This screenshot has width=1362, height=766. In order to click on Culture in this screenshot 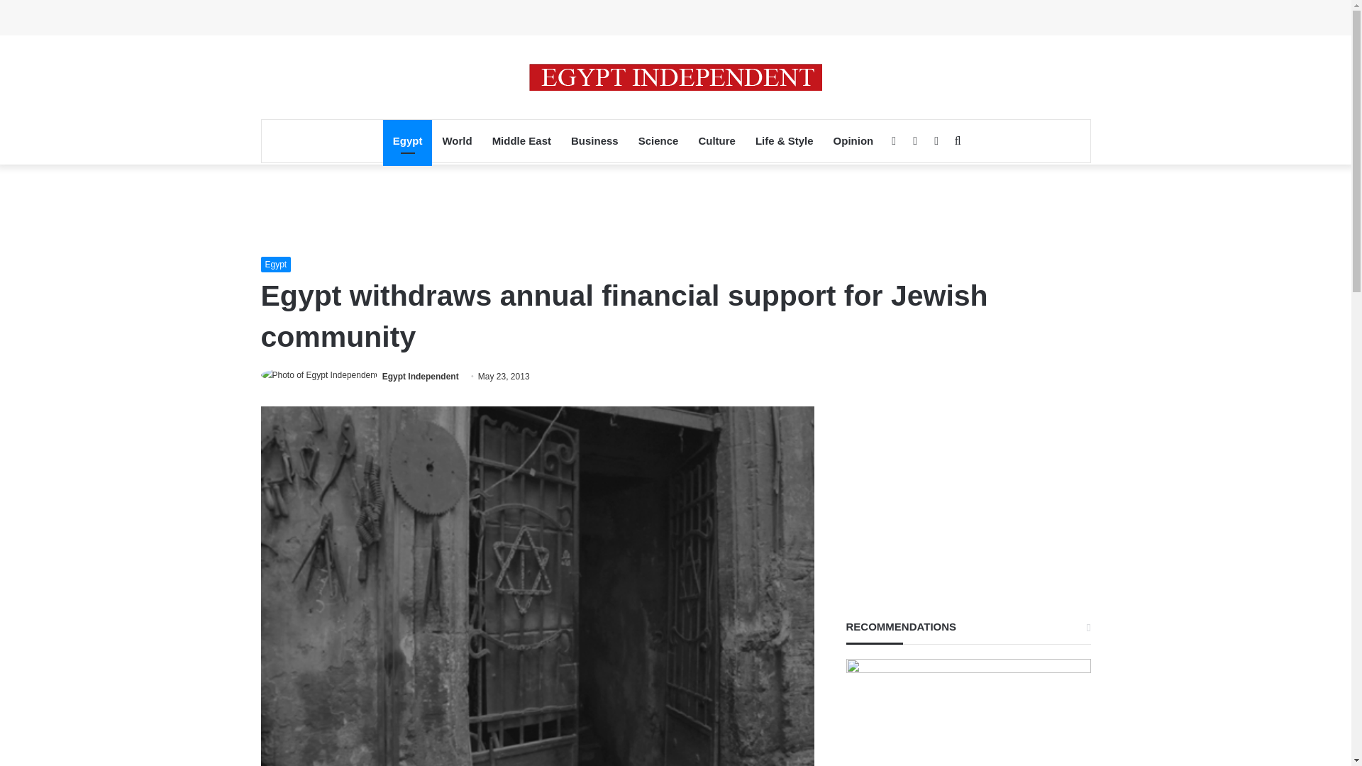, I will do `click(716, 140)`.